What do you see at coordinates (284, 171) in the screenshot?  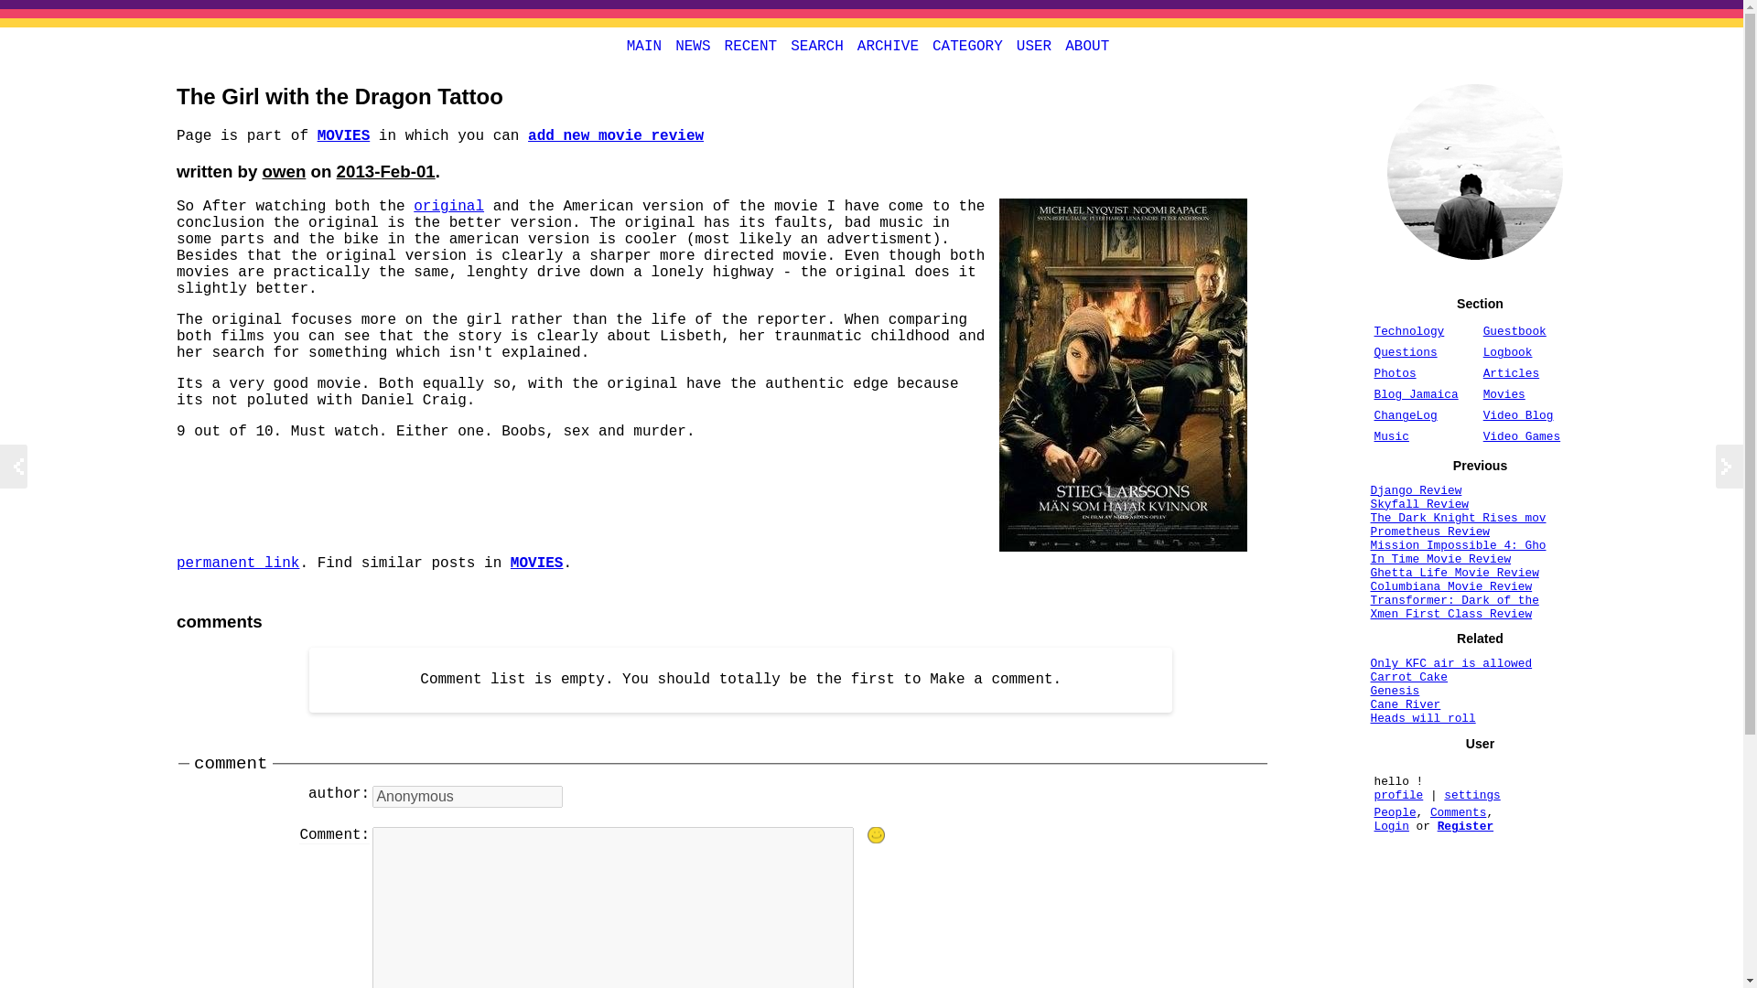 I see `view owen profile` at bounding box center [284, 171].